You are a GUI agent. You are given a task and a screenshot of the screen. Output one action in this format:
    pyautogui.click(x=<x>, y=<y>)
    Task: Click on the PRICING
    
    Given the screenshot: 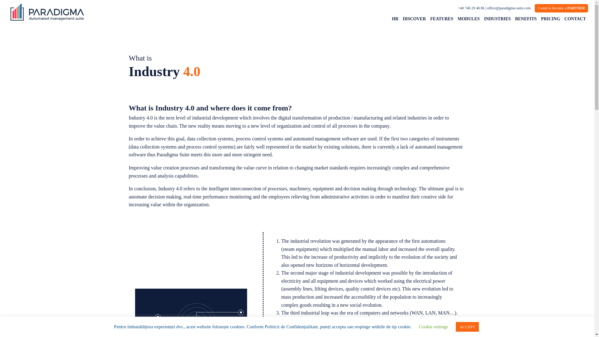 What is the action you would take?
    pyautogui.click(x=550, y=19)
    